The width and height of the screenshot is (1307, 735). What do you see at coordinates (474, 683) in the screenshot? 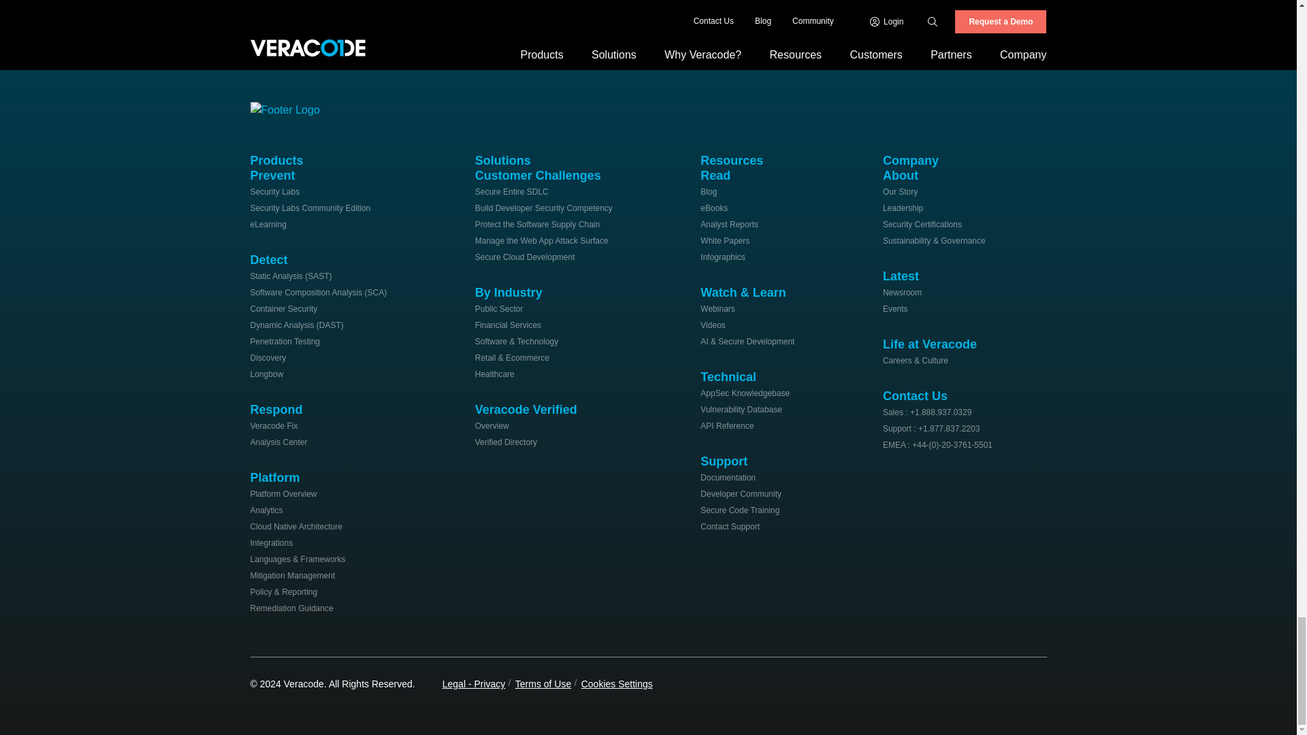
I see `Legal - Privacy` at bounding box center [474, 683].